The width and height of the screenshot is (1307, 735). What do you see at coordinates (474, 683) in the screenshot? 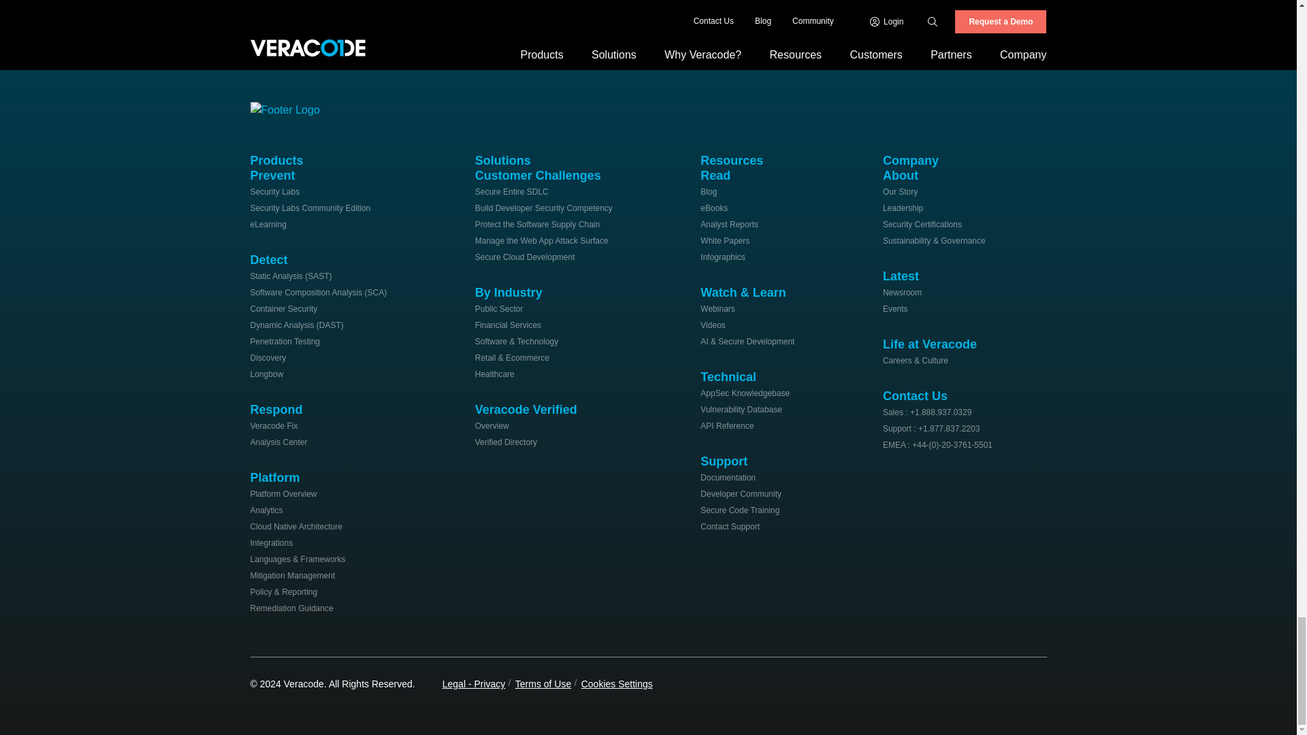
I see `Legal - Privacy` at bounding box center [474, 683].